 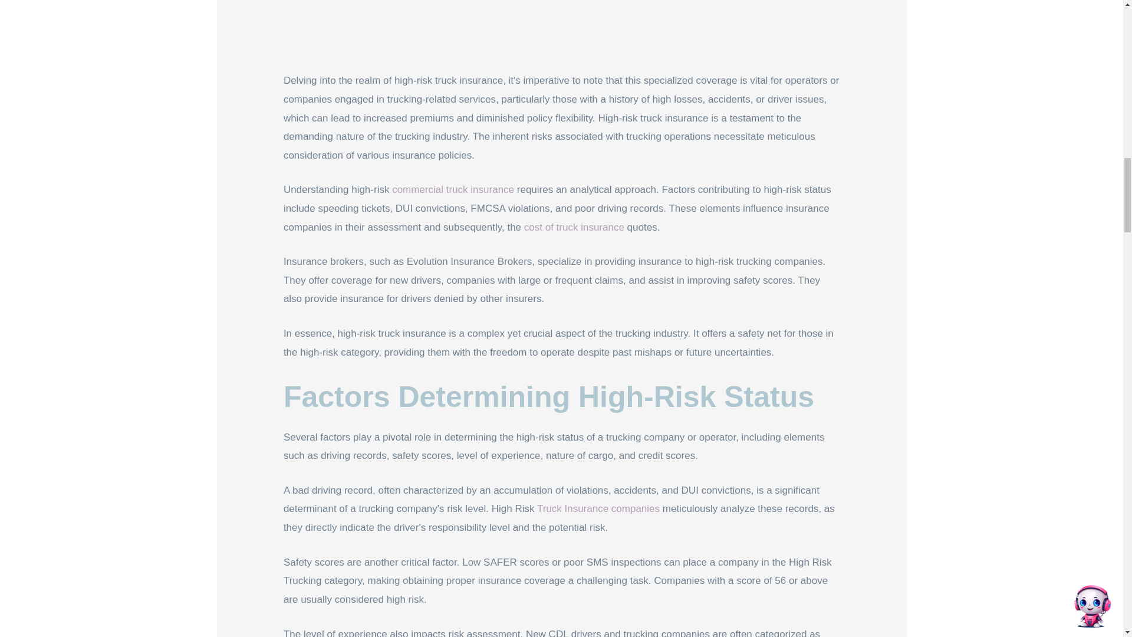 What do you see at coordinates (598, 508) in the screenshot?
I see `Truck Insurance Companies` at bounding box center [598, 508].